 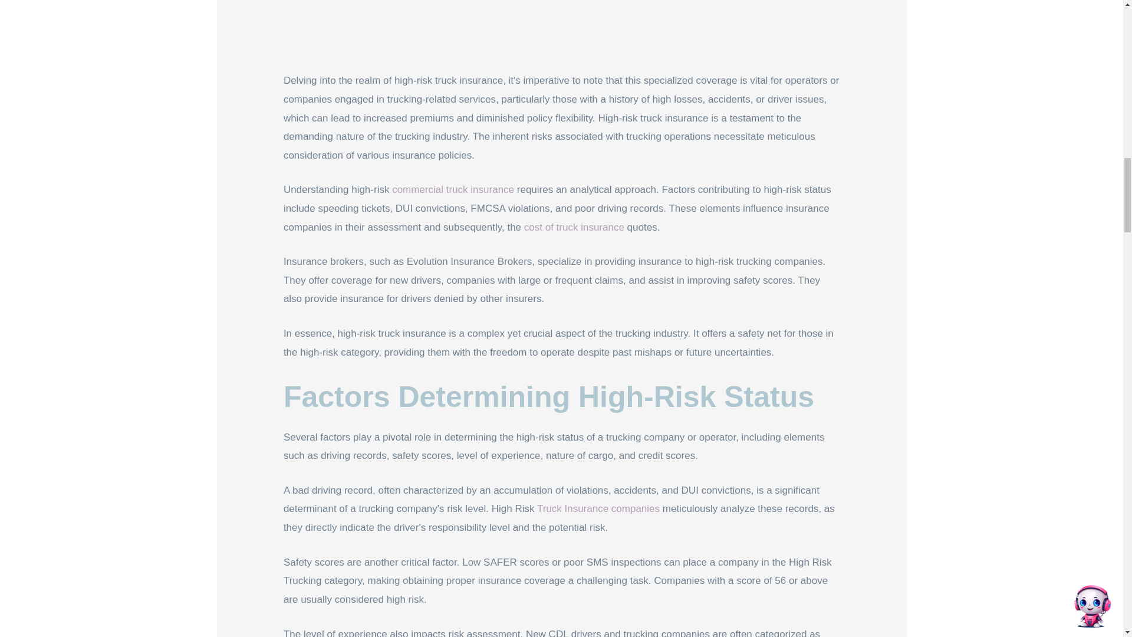 What do you see at coordinates (598, 508) in the screenshot?
I see `Truck Insurance Companies` at bounding box center [598, 508].